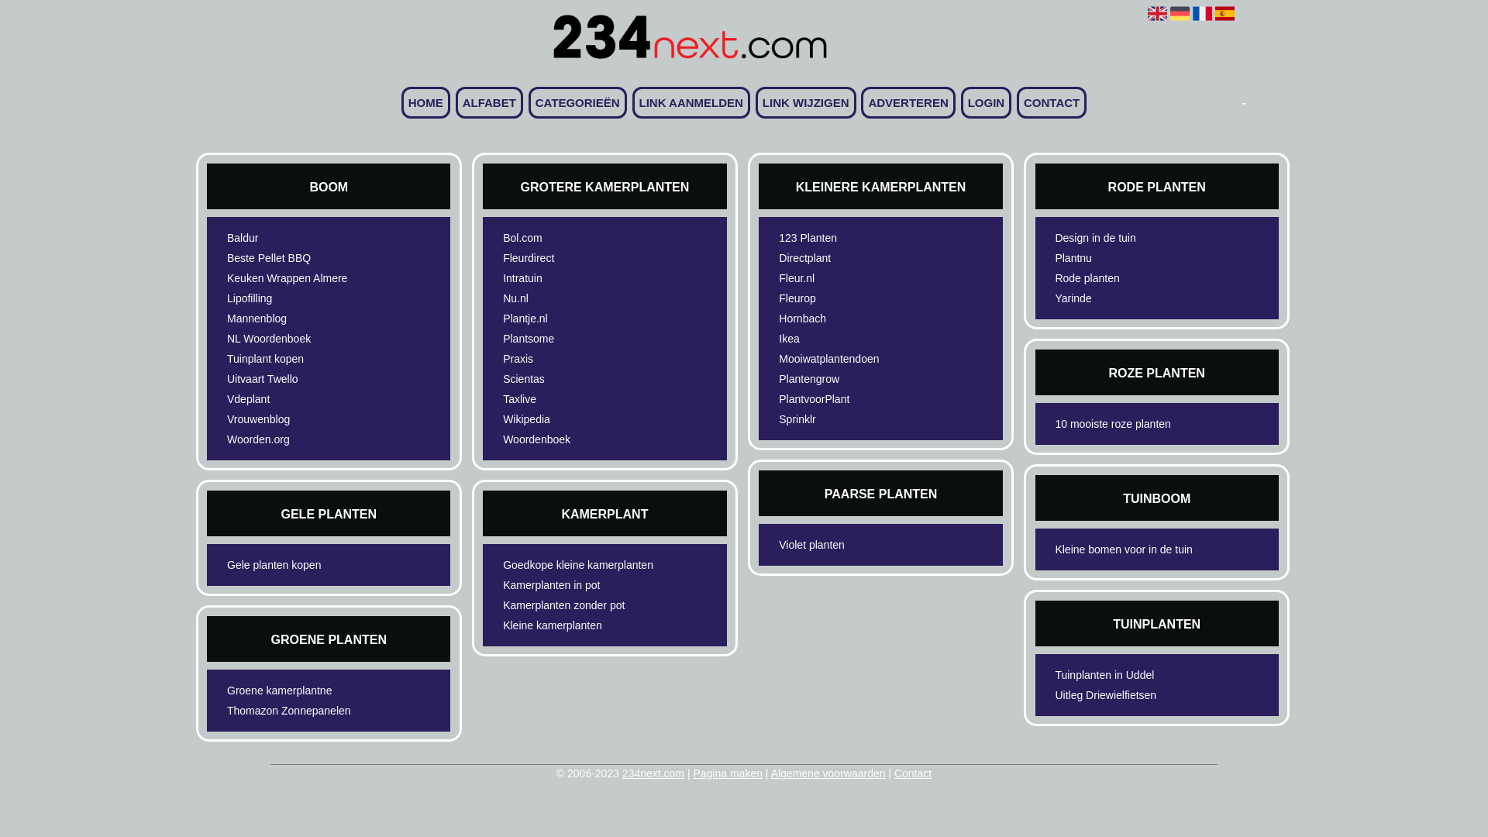 Image resolution: width=1488 pixels, height=837 pixels. I want to click on 123 Planten, so click(854, 238).